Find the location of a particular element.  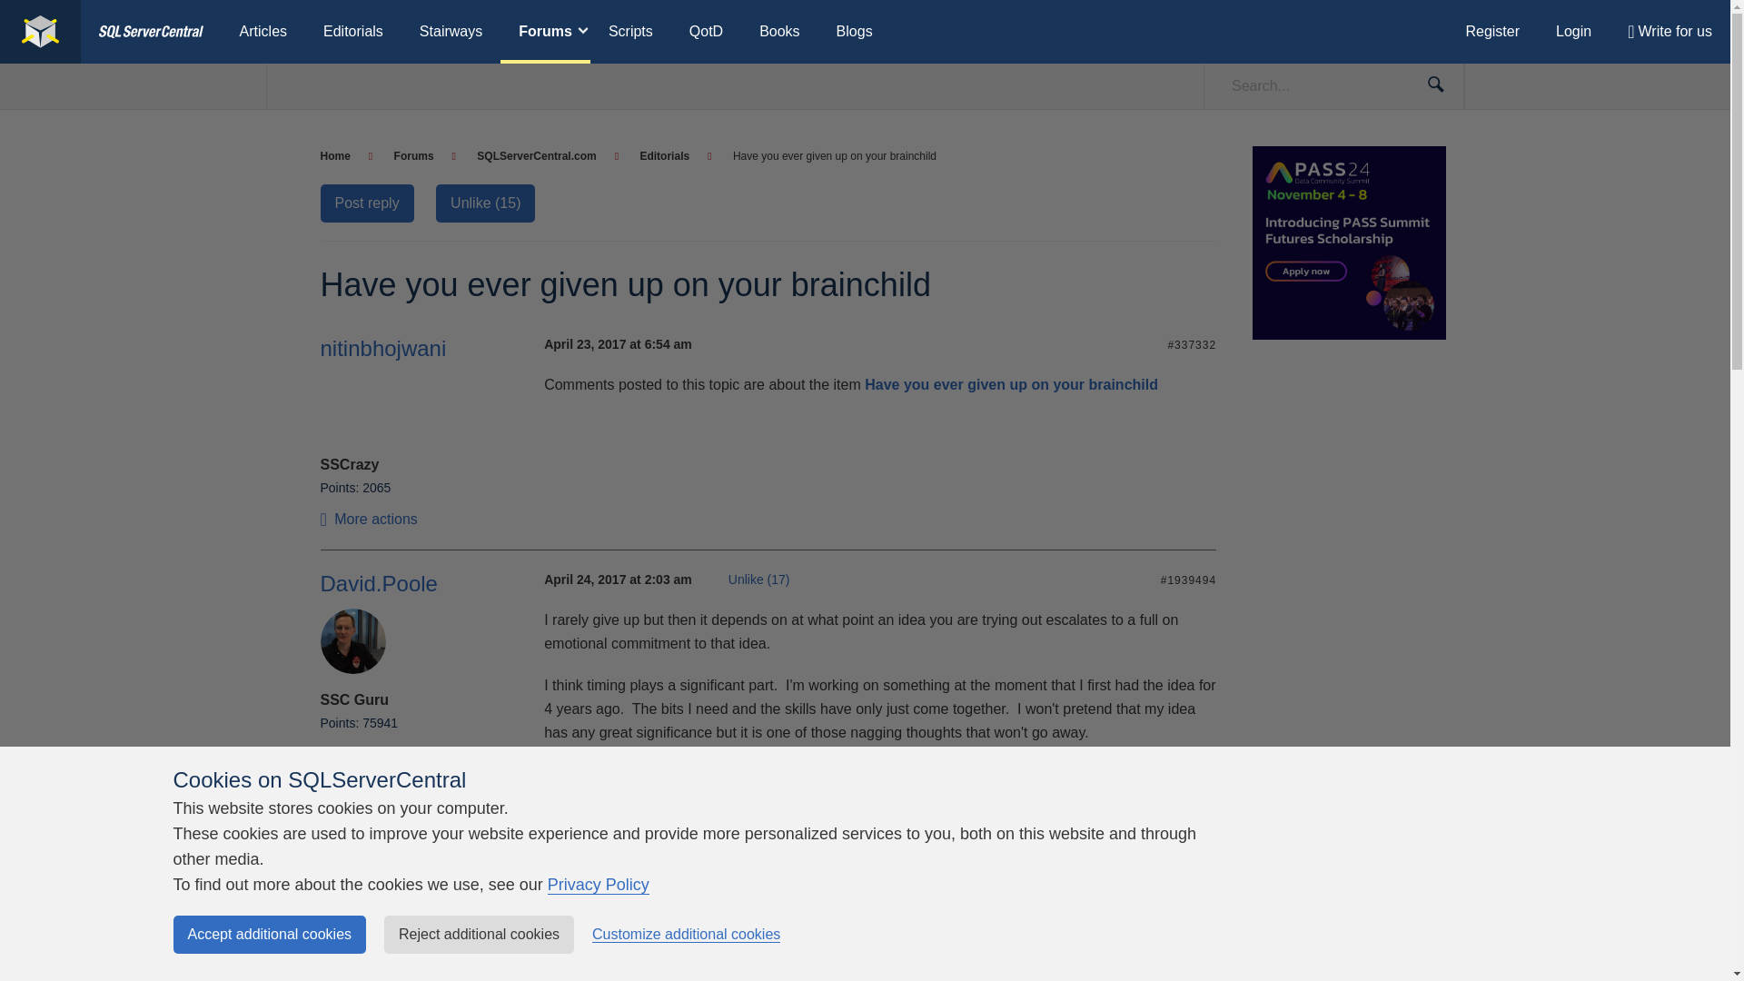

Home is located at coordinates (345, 156).